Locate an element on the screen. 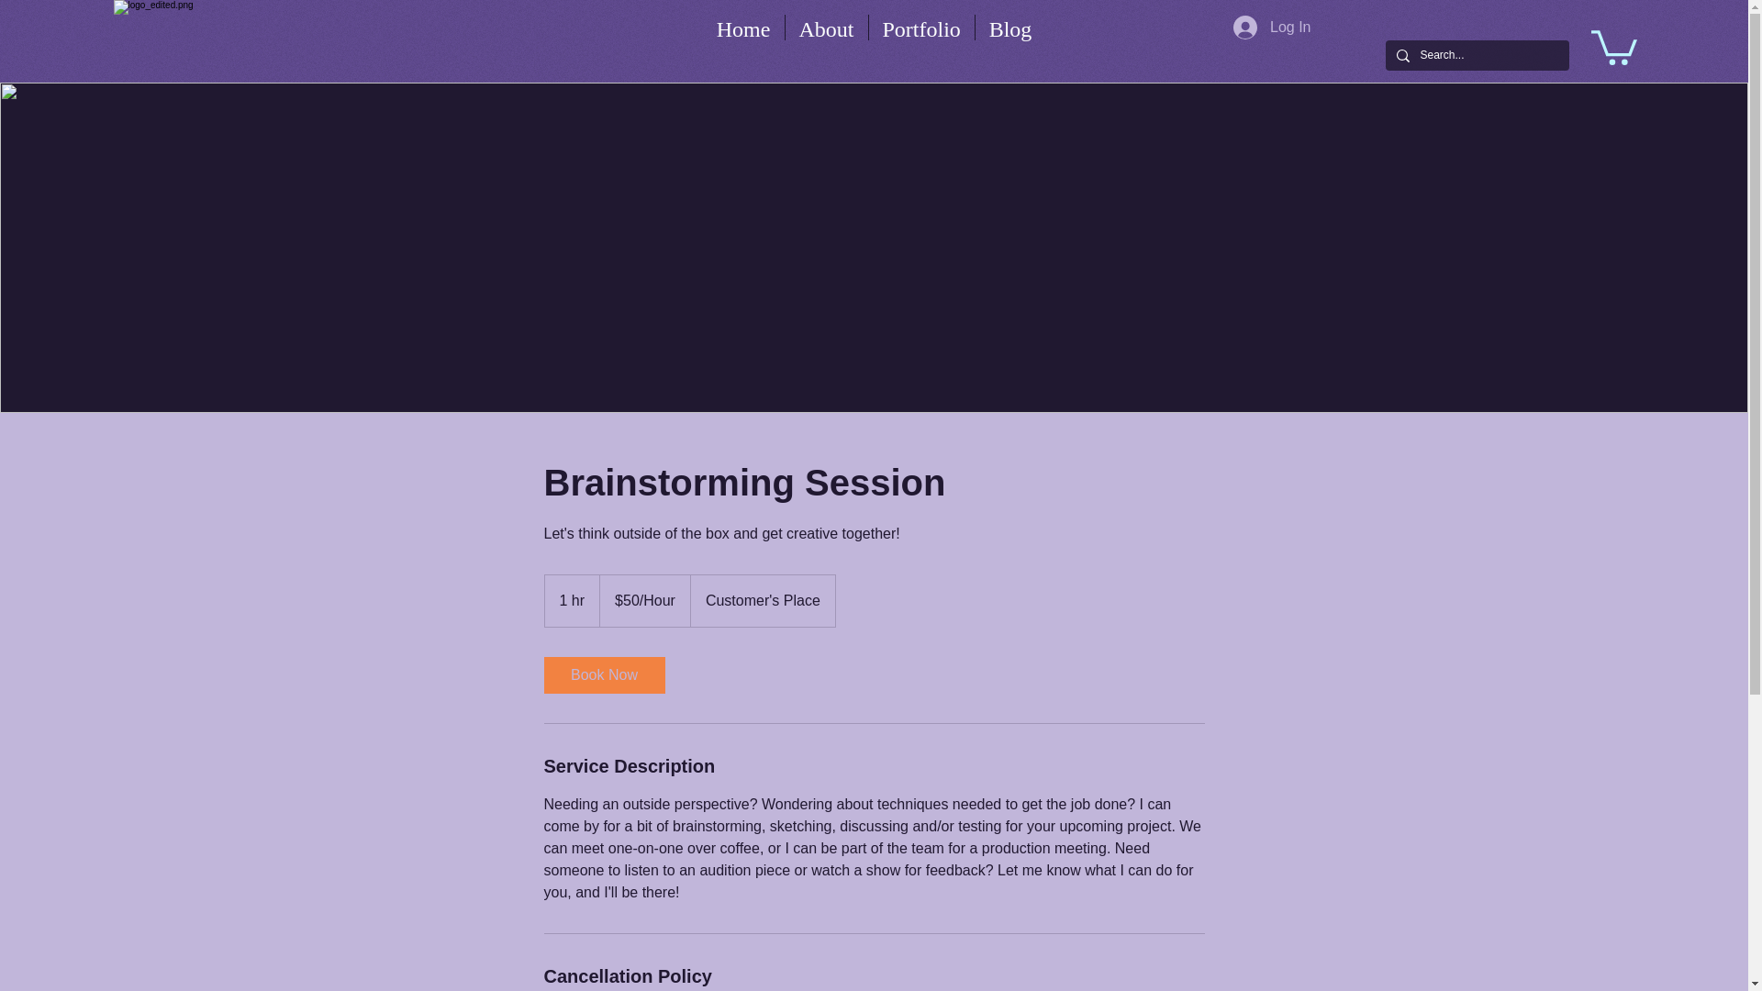 The image size is (1762, 991). About is located at coordinates (827, 28).